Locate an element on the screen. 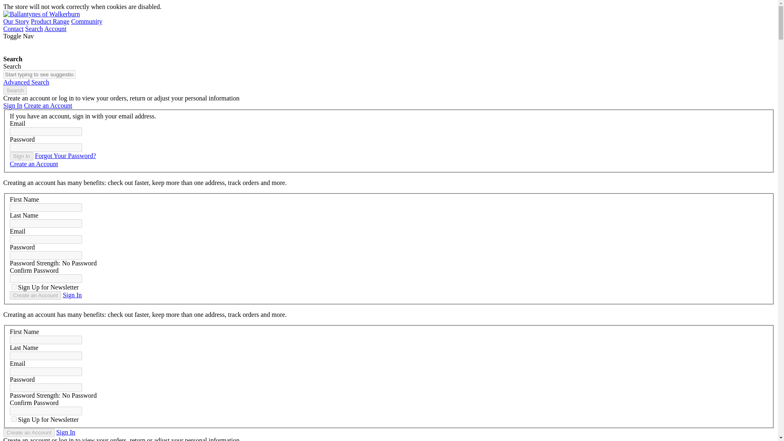  Confirm Password is located at coordinates (46, 278).